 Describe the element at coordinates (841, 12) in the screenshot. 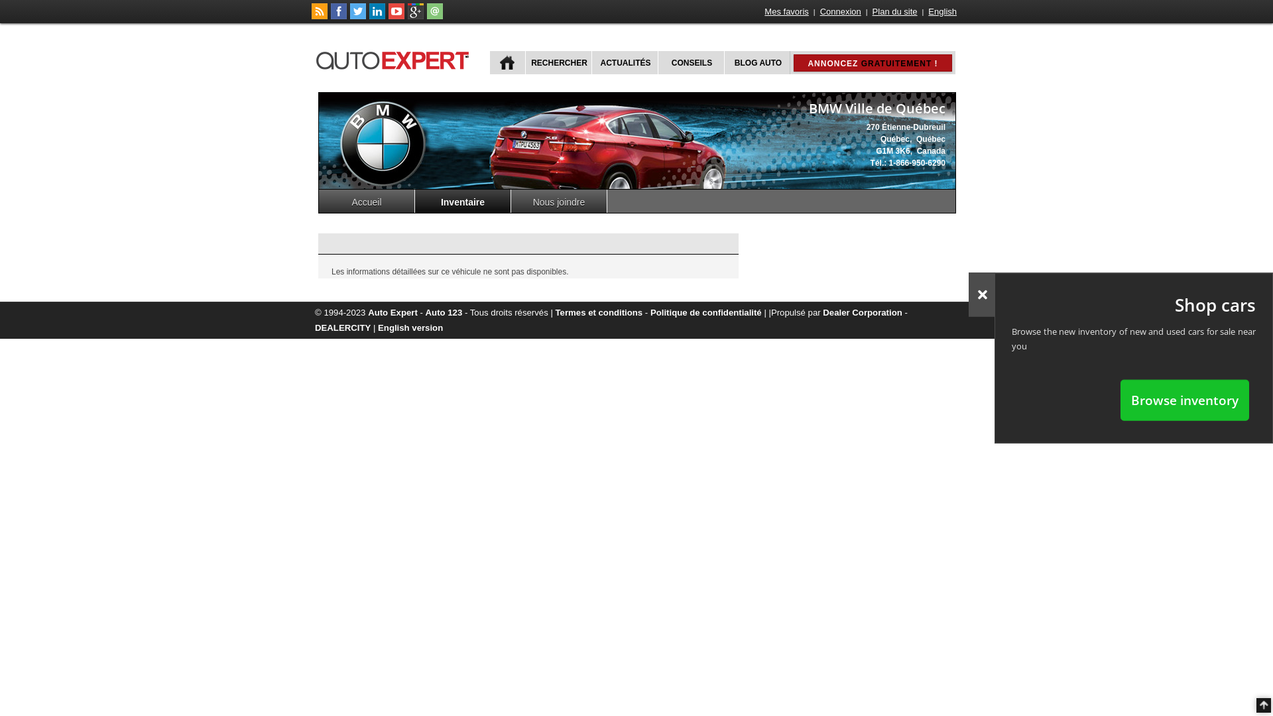

I see `Connexion` at that location.